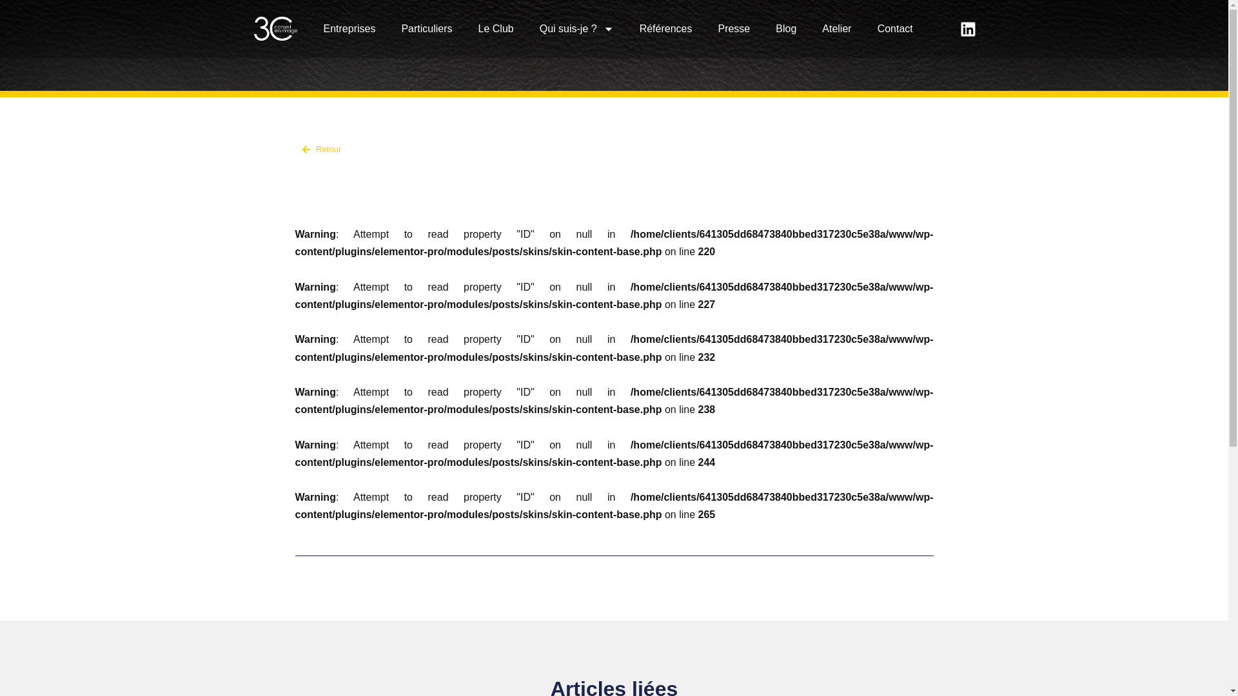  I want to click on Entreprises, so click(349, 29).